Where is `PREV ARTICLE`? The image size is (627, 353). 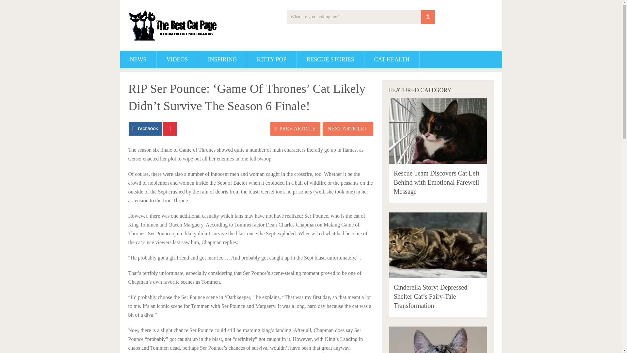 PREV ARTICLE is located at coordinates (295, 128).